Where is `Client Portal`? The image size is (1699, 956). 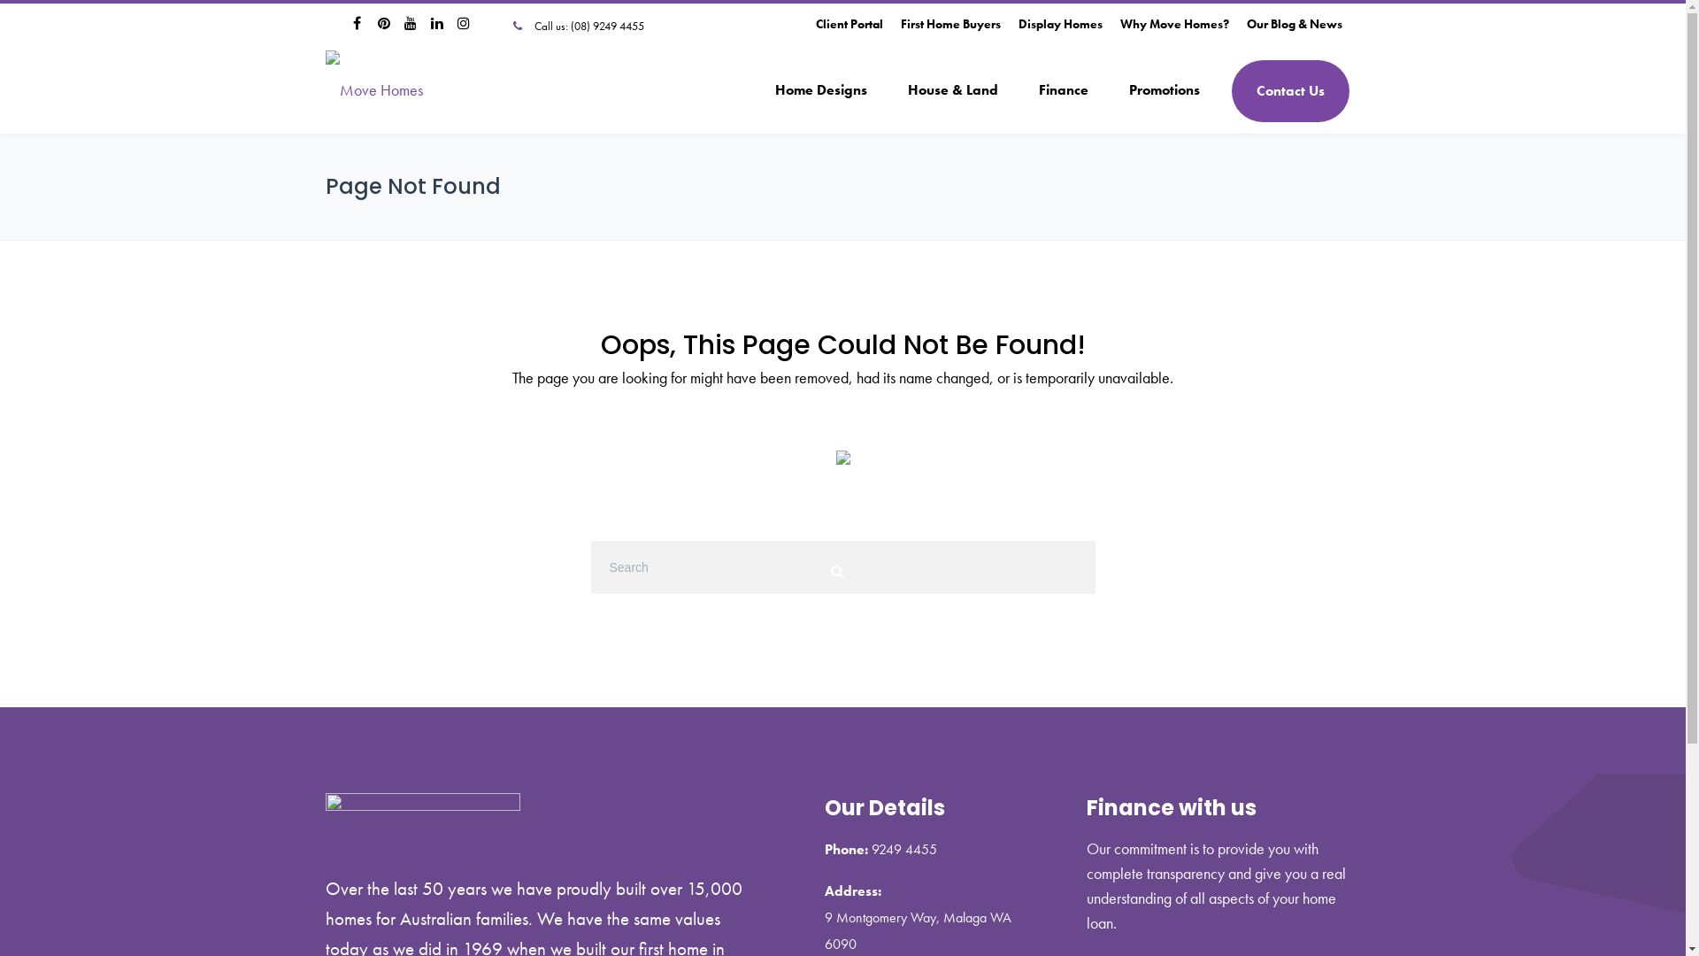
Client Portal is located at coordinates (849, 24).